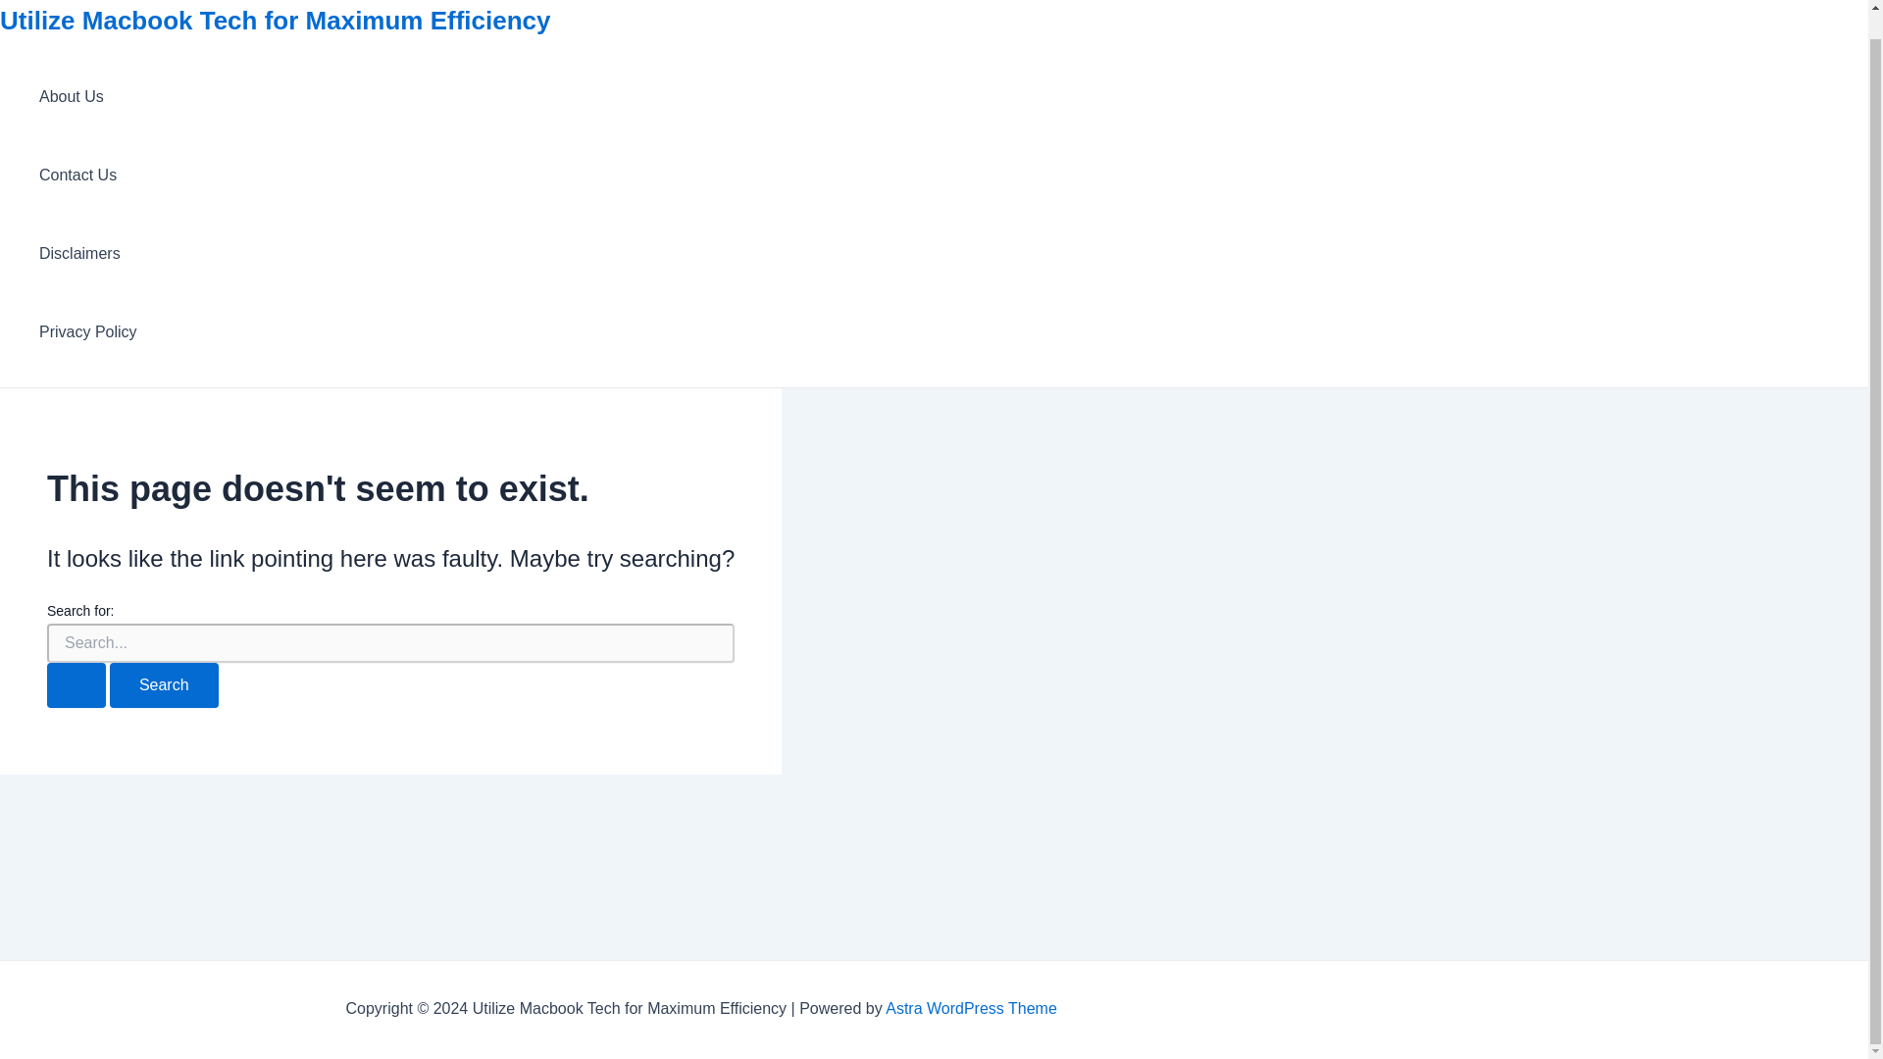 This screenshot has width=1883, height=1059. Describe the element at coordinates (88, 254) in the screenshot. I see `Disclaimers` at that location.